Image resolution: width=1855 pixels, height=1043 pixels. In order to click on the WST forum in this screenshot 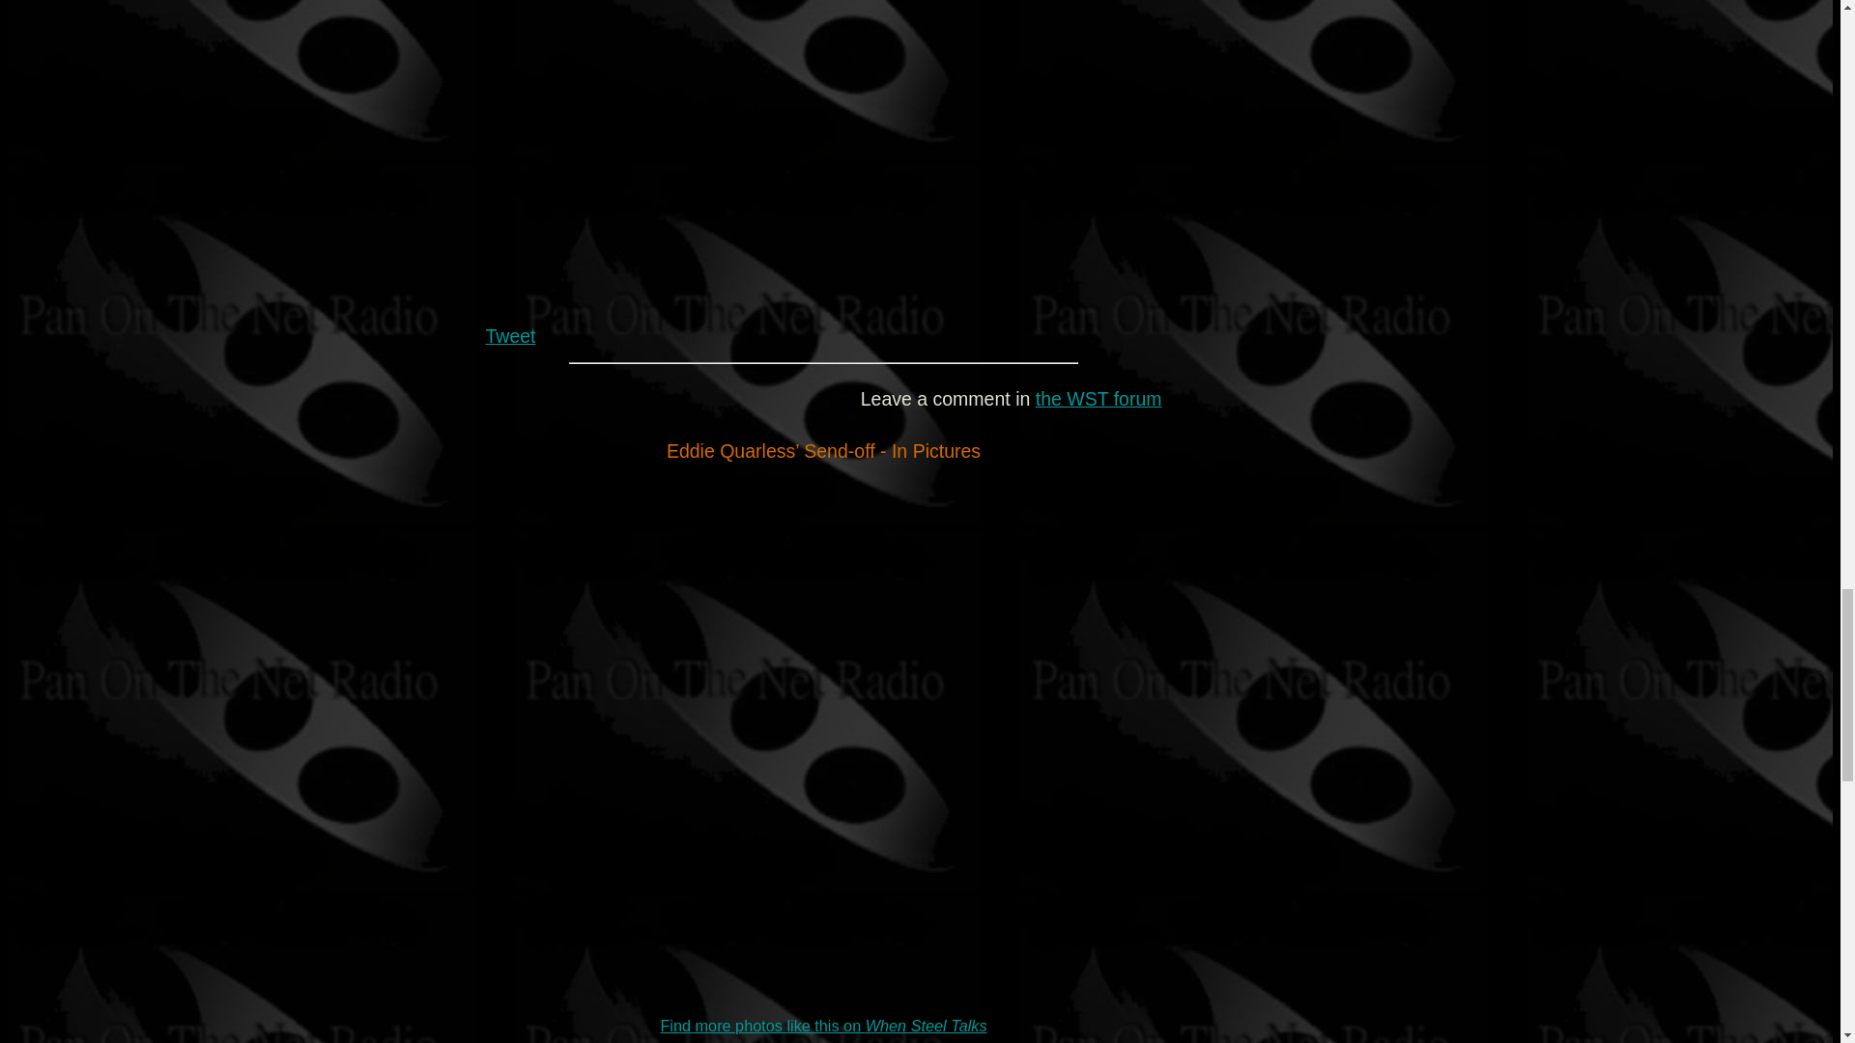, I will do `click(1099, 398)`.